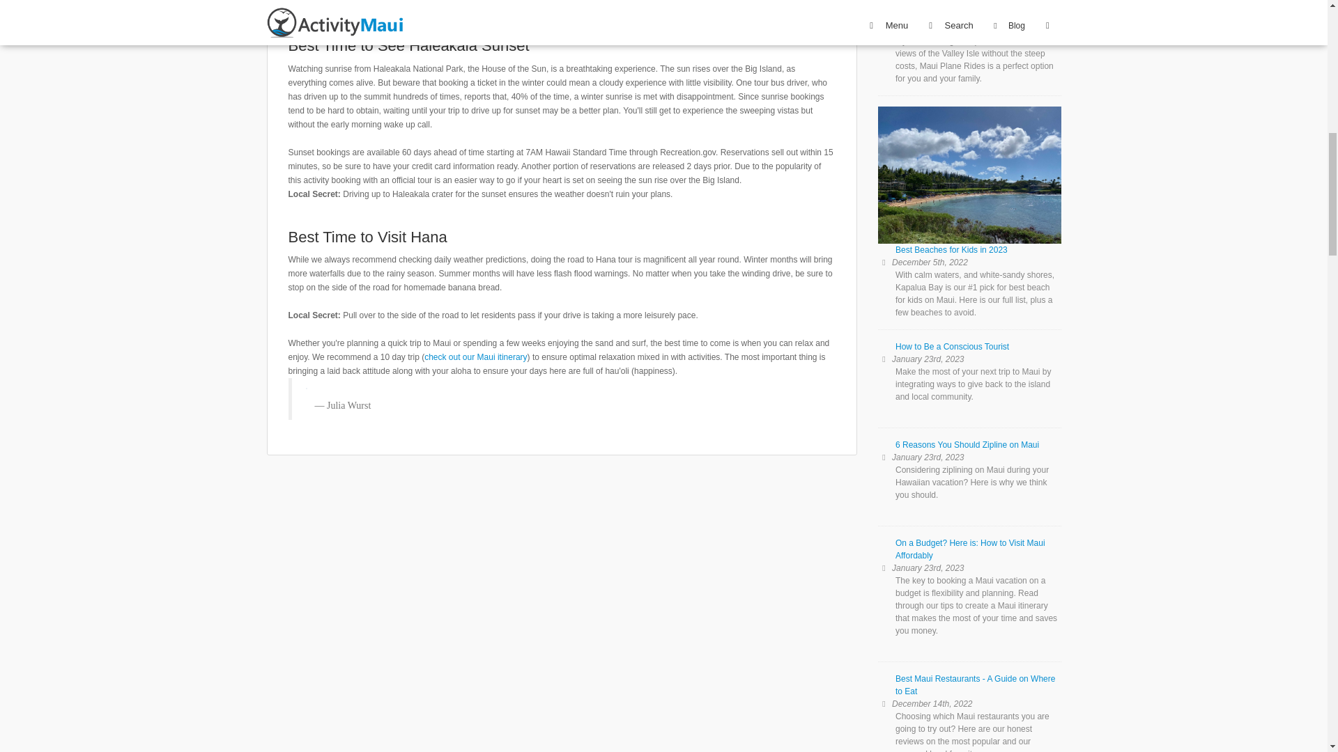 The width and height of the screenshot is (1338, 752). What do you see at coordinates (969, 554) in the screenshot?
I see `On a Budget? Here is: How to Visit Maui Affordably` at bounding box center [969, 554].